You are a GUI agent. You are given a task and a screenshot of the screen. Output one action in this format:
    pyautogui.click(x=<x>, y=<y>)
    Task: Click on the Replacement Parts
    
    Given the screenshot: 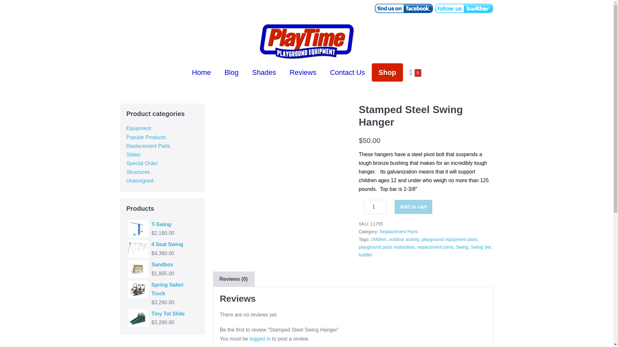 What is the action you would take?
    pyautogui.click(x=398, y=231)
    